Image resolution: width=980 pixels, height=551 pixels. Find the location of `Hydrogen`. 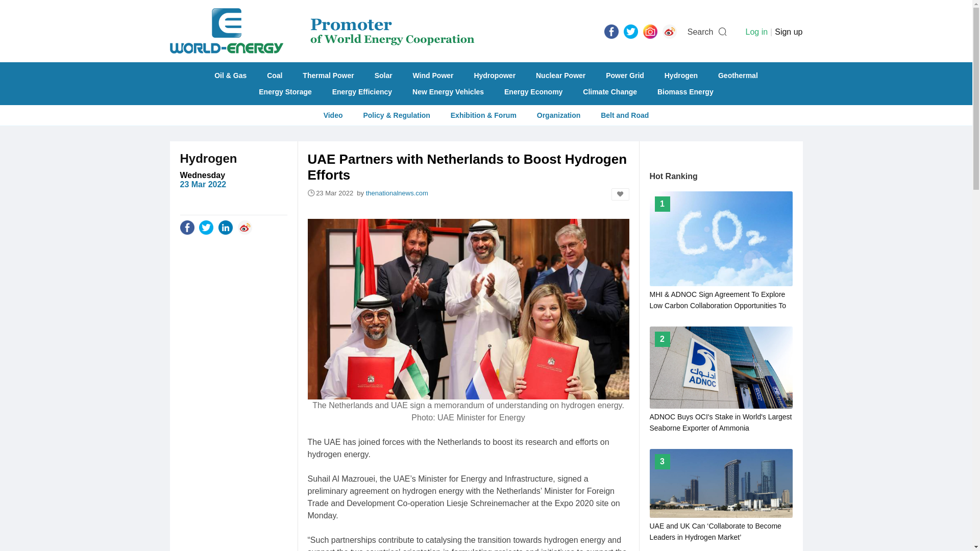

Hydrogen is located at coordinates (208, 158).